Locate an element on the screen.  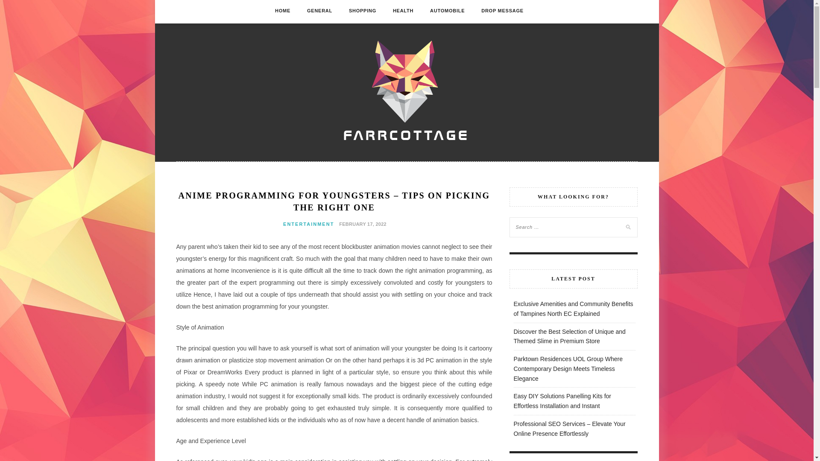
ENTERTAINMENT is located at coordinates (308, 224).